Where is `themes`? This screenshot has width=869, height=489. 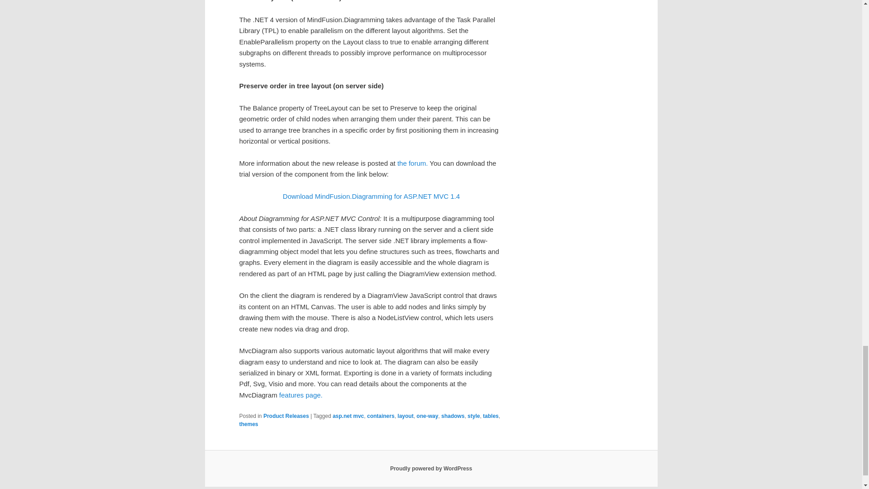
themes is located at coordinates (248, 424).